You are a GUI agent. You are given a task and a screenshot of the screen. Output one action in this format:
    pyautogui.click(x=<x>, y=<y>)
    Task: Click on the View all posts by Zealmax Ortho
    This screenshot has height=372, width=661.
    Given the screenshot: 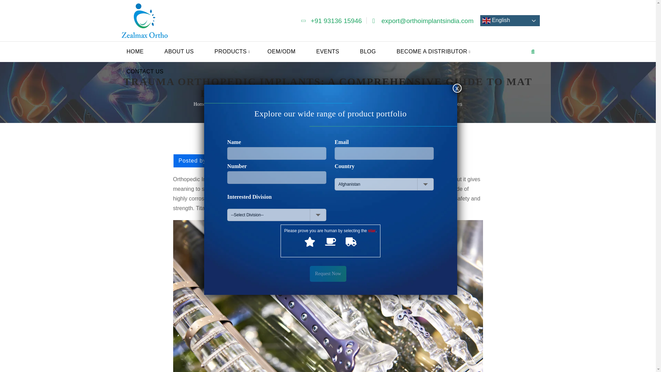 What is the action you would take?
    pyautogui.click(x=231, y=161)
    